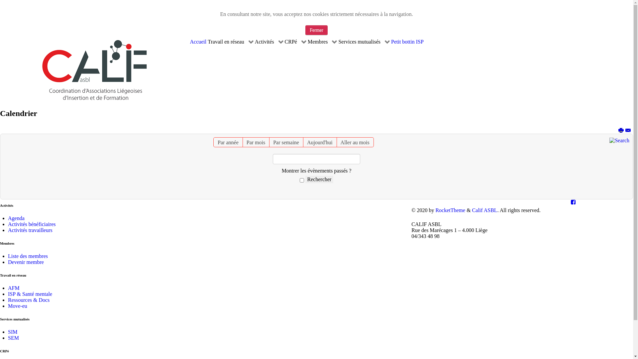 The width and height of the screenshot is (638, 359). I want to click on Devenir membre, so click(26, 262).